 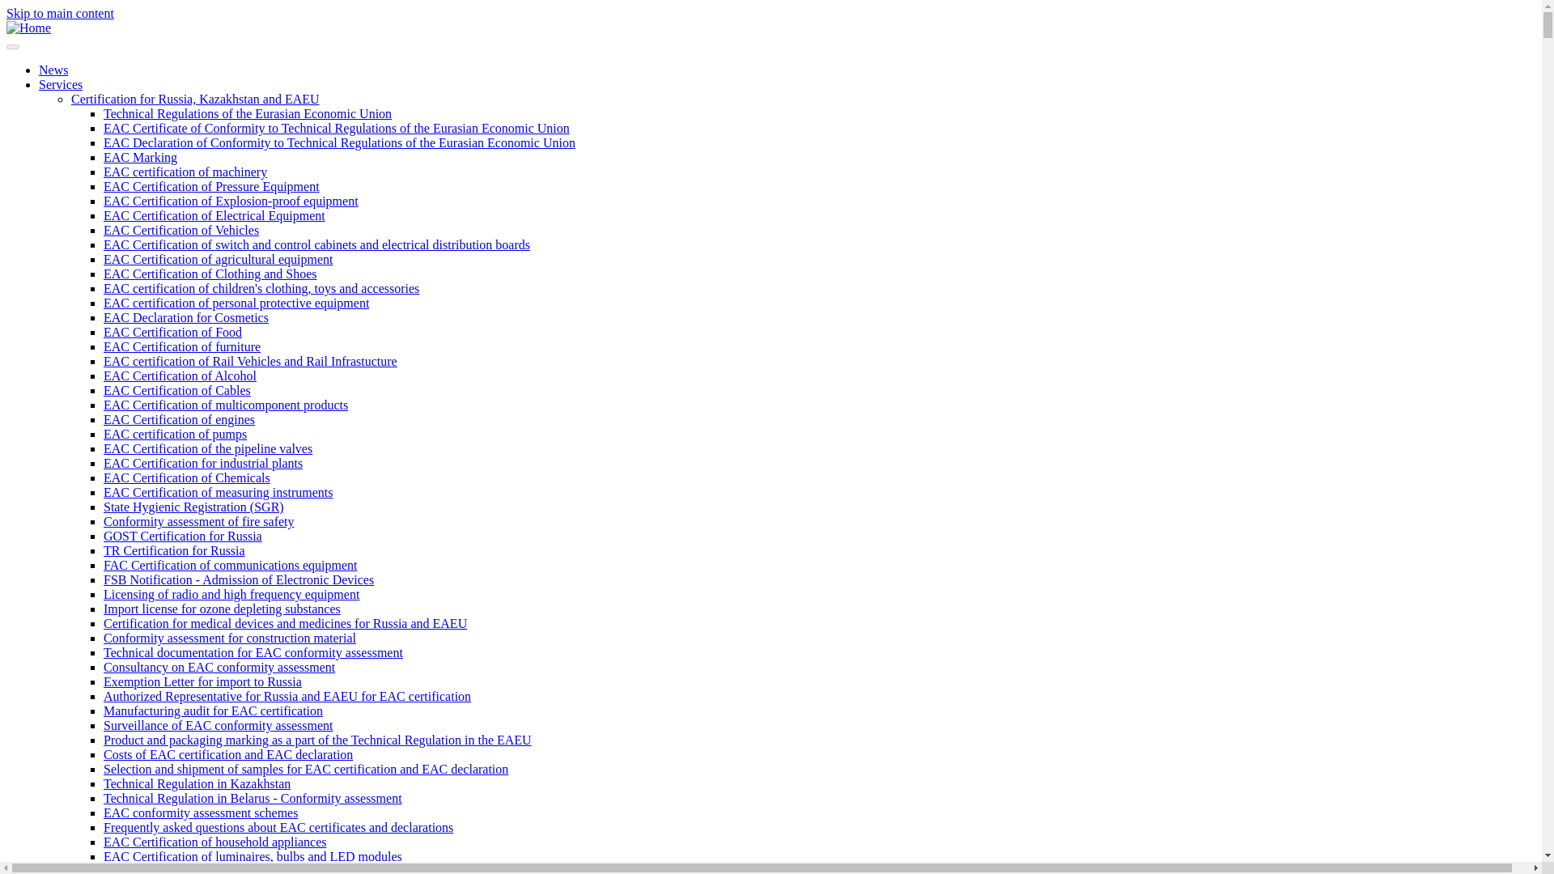 I want to click on Conformity assessment of fire safety, so click(x=199, y=521).